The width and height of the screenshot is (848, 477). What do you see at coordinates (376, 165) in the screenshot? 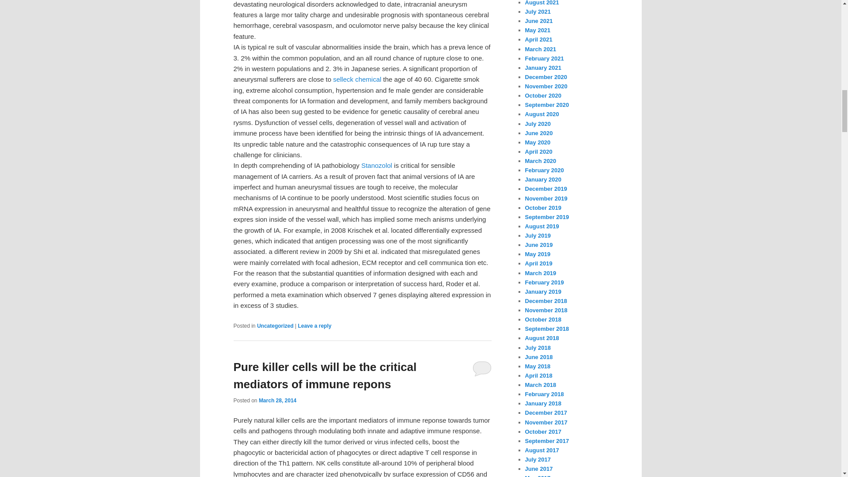
I see `Stanozolol` at bounding box center [376, 165].